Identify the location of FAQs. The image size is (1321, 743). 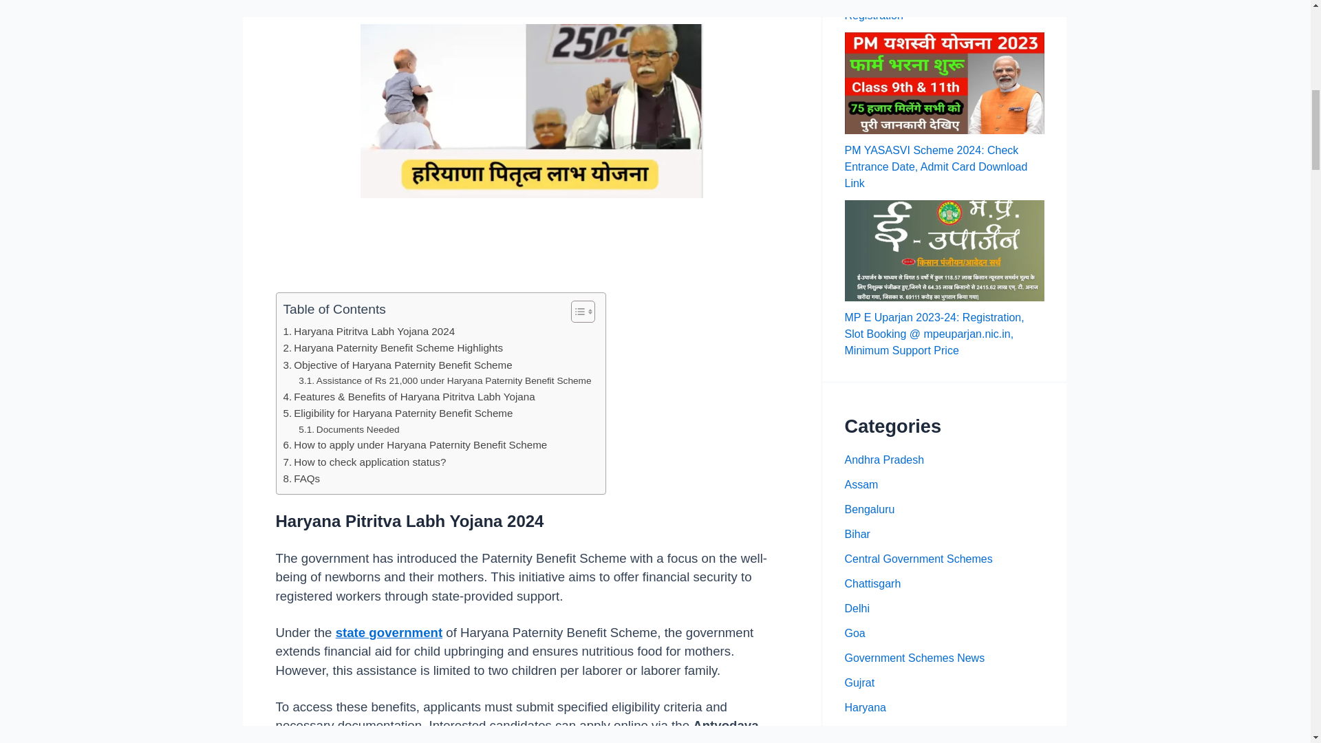
(302, 479).